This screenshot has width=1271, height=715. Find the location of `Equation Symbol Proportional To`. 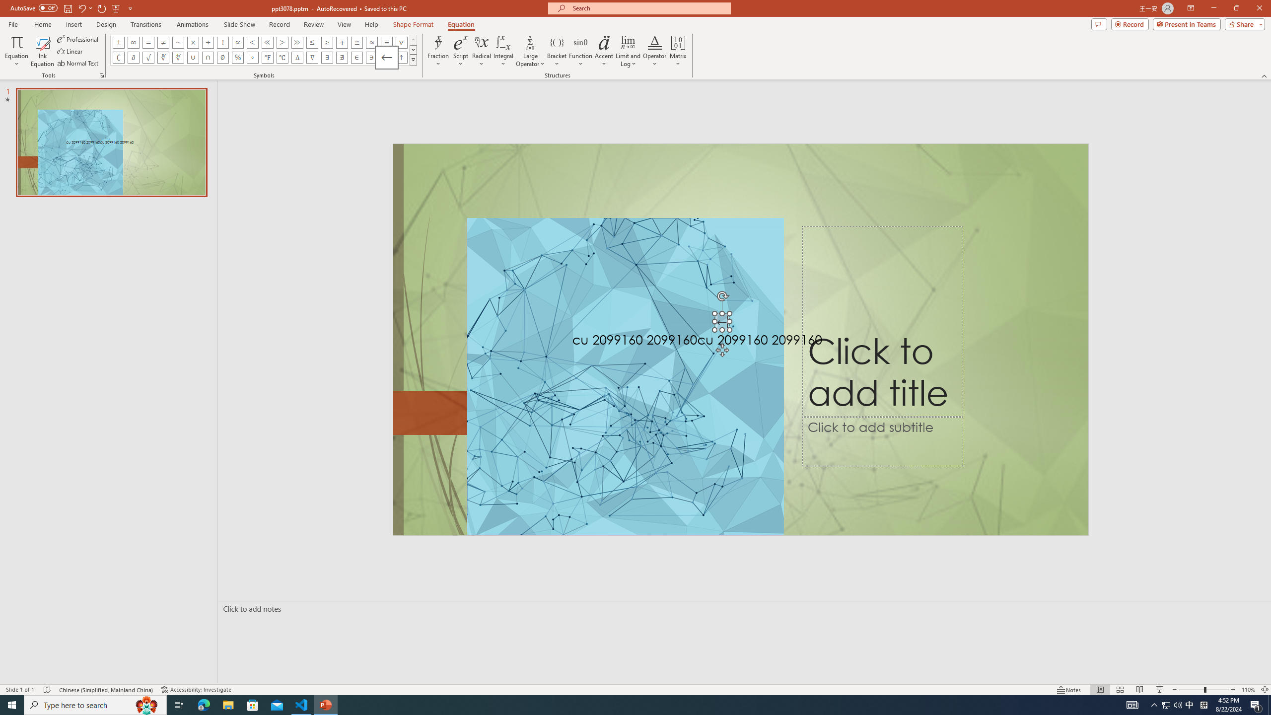

Equation Symbol Proportional To is located at coordinates (237, 42).